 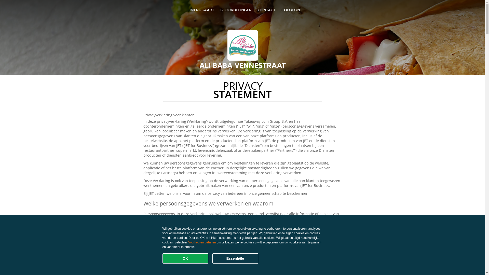 I want to click on Voorkeuren beheren, so click(x=202, y=242).